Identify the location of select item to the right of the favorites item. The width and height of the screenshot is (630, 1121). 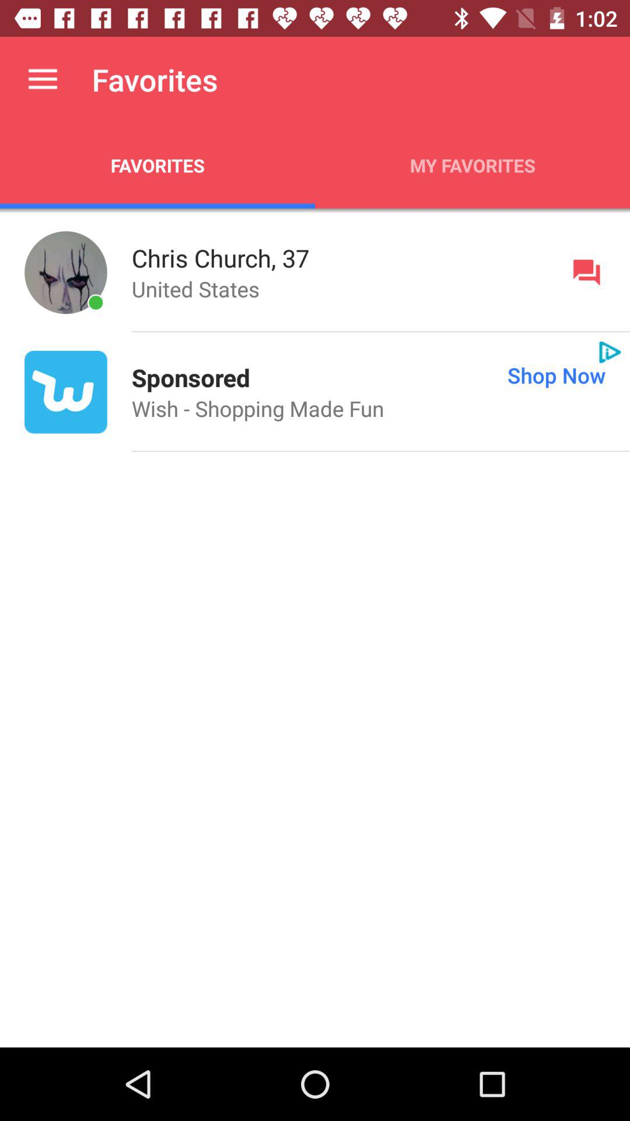
(473, 165).